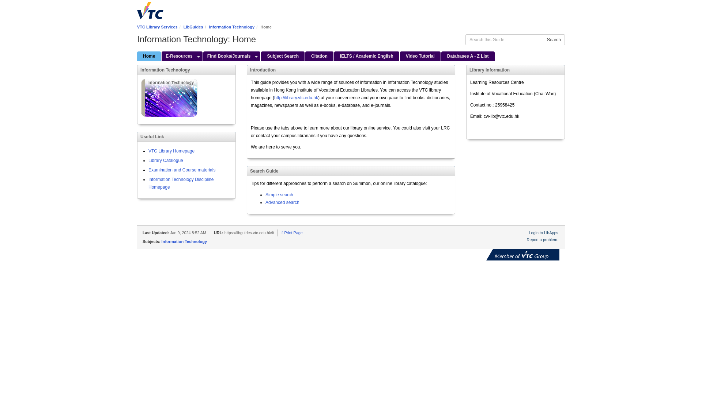 The width and height of the screenshot is (702, 394). Describe the element at coordinates (283, 56) in the screenshot. I see `Subject Search` at that location.